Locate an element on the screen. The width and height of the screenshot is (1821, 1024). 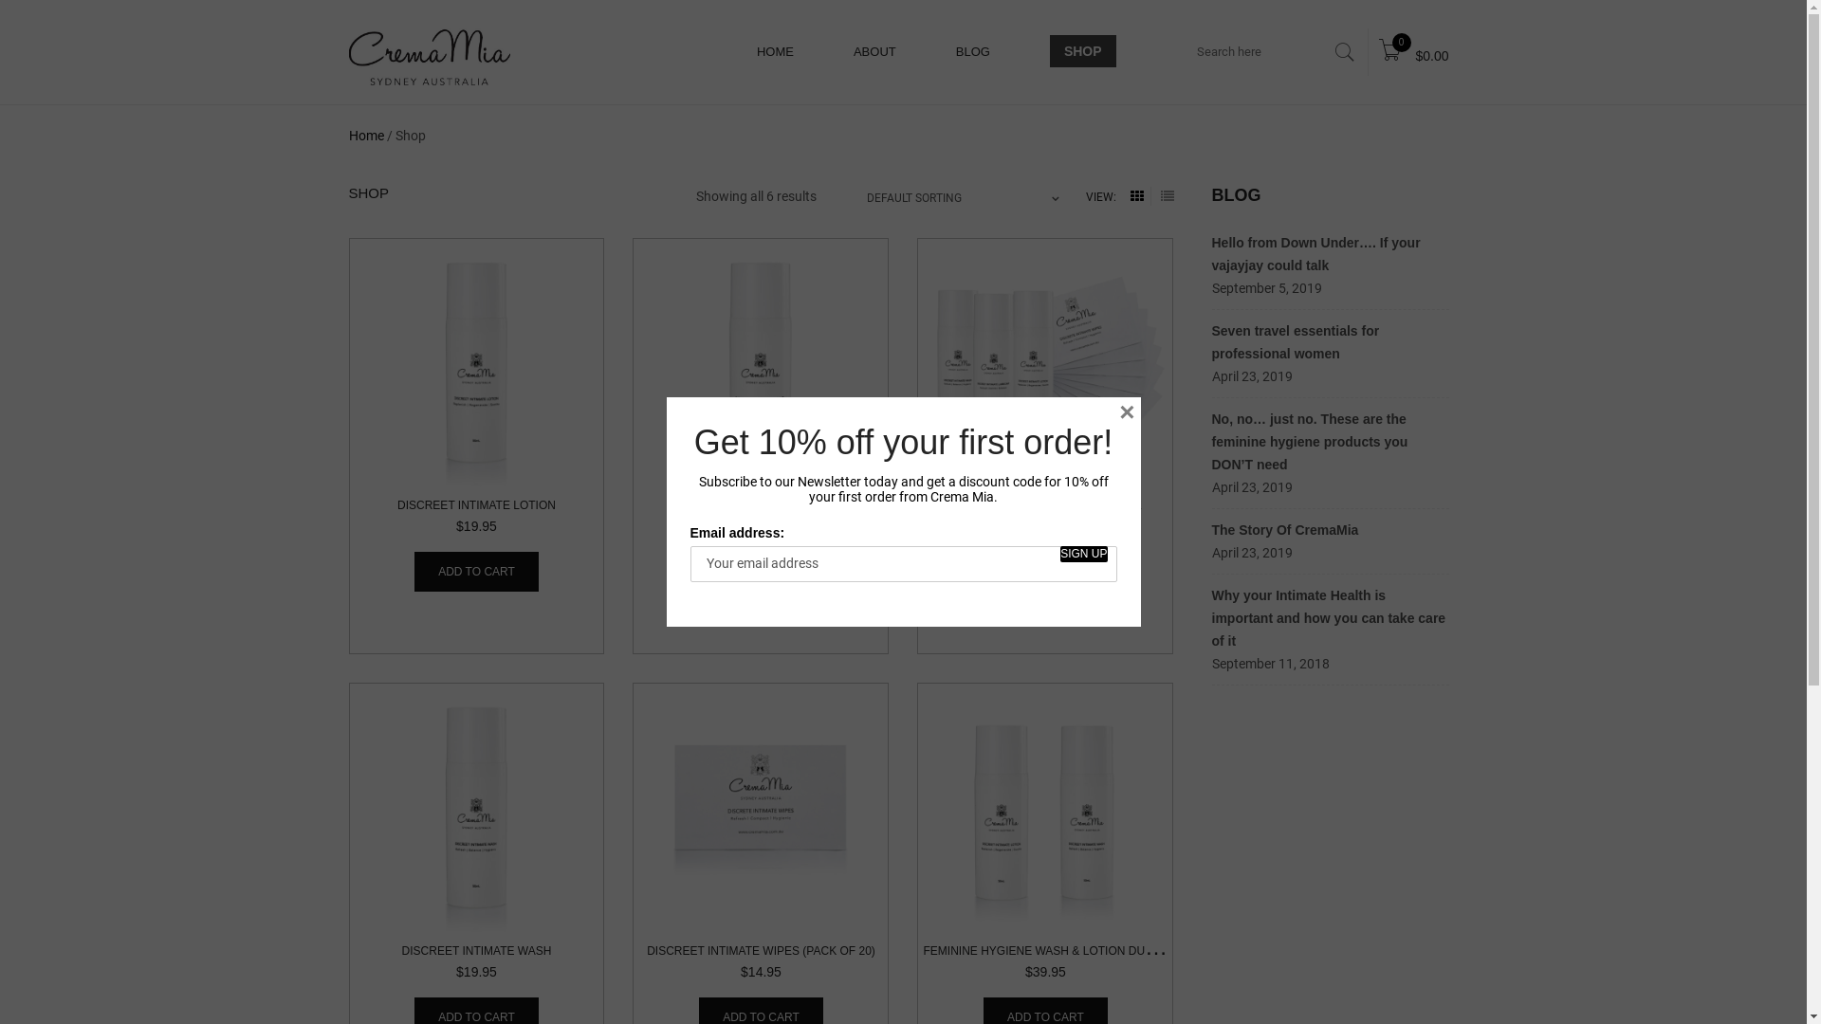
DISCREET INTIMATE TRAVEL PACK is located at coordinates (1045, 505).